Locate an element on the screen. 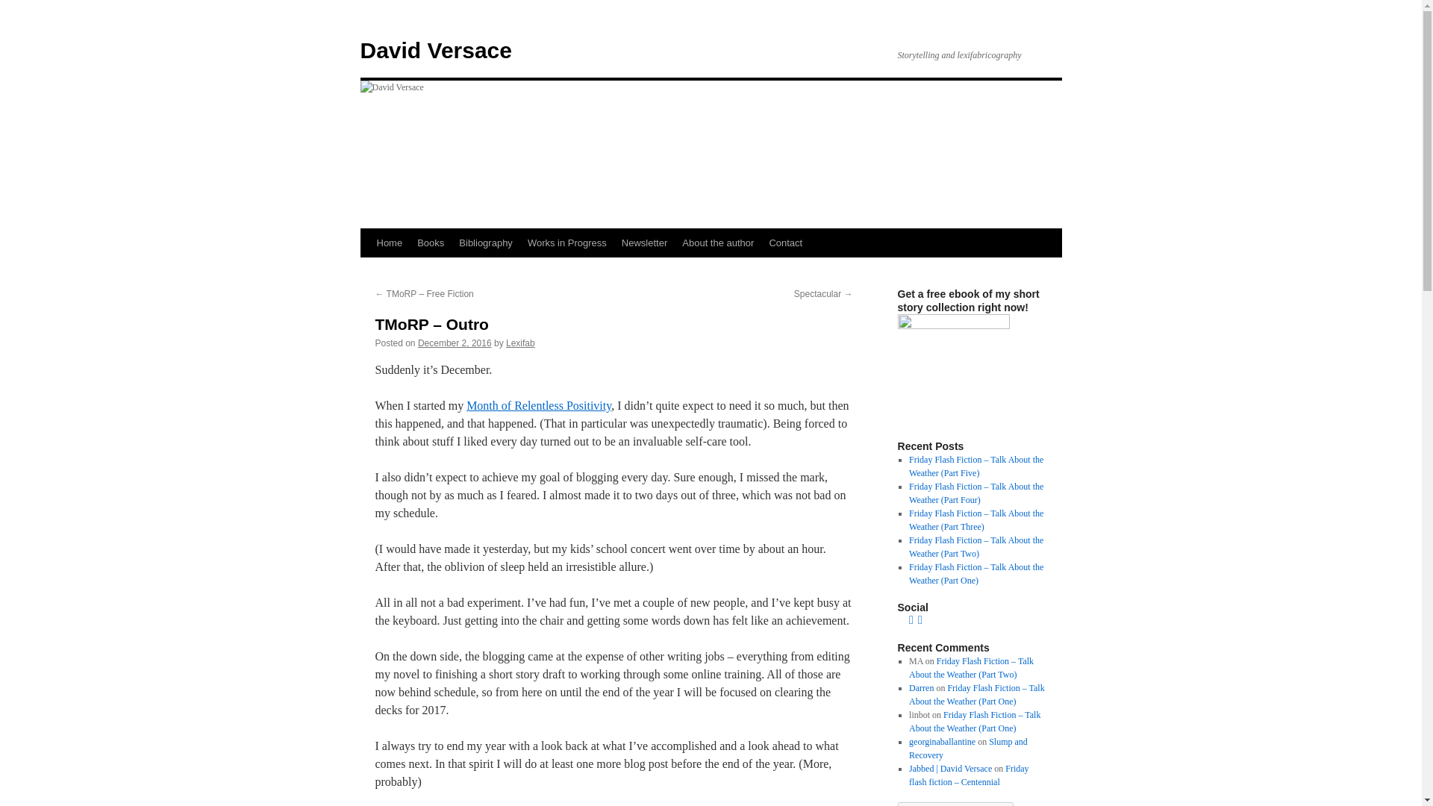 The height and width of the screenshot is (806, 1433). December 2, 2016 is located at coordinates (455, 343).